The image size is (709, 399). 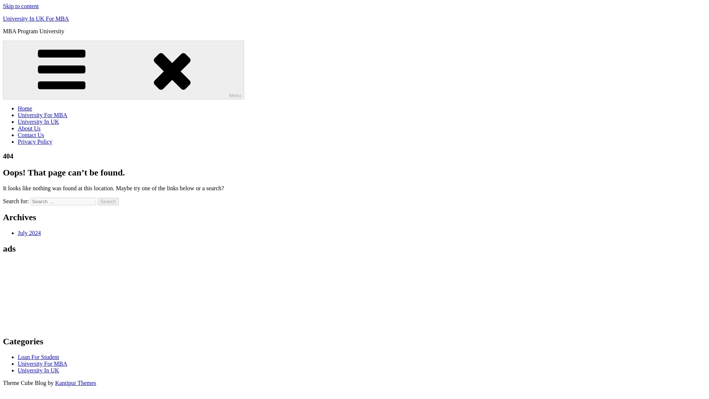 What do you see at coordinates (108, 201) in the screenshot?
I see `Search` at bounding box center [108, 201].